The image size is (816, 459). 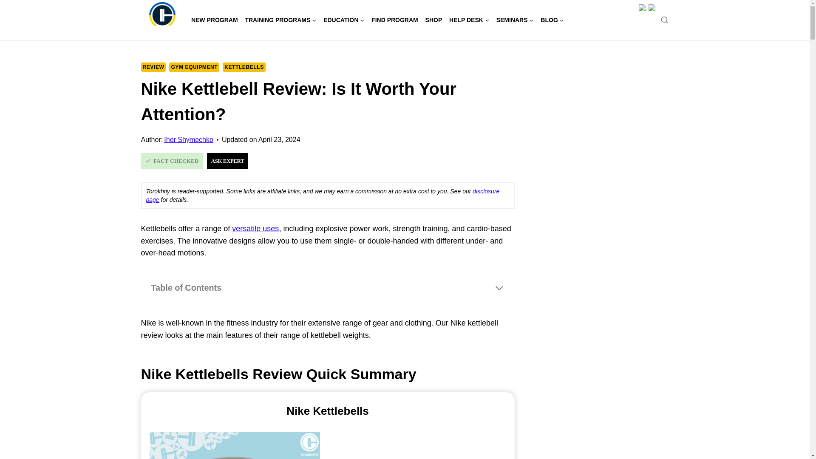 What do you see at coordinates (214, 20) in the screenshot?
I see `NEW PROGRAM` at bounding box center [214, 20].